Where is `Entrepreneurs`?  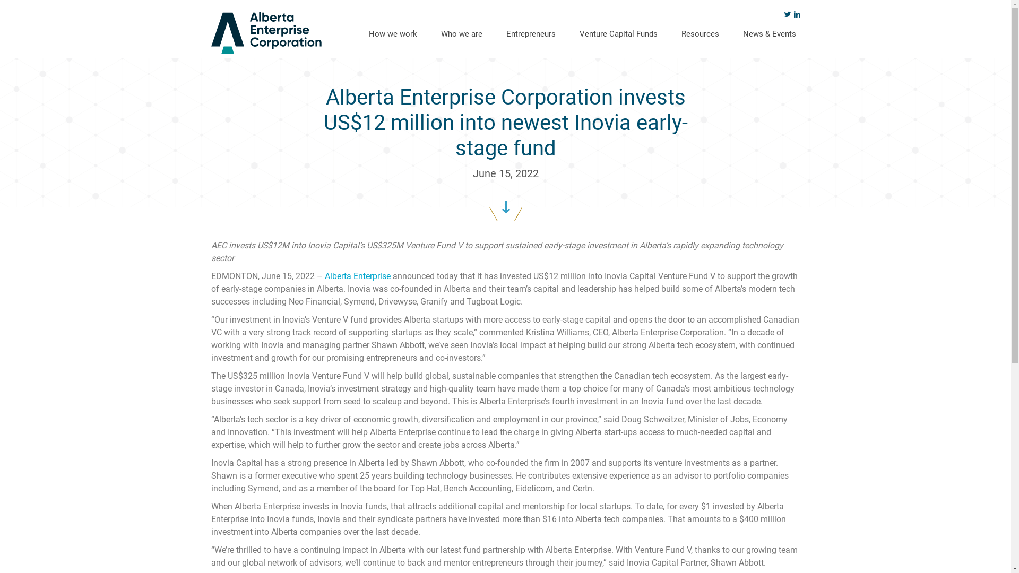
Entrepreneurs is located at coordinates (531, 33).